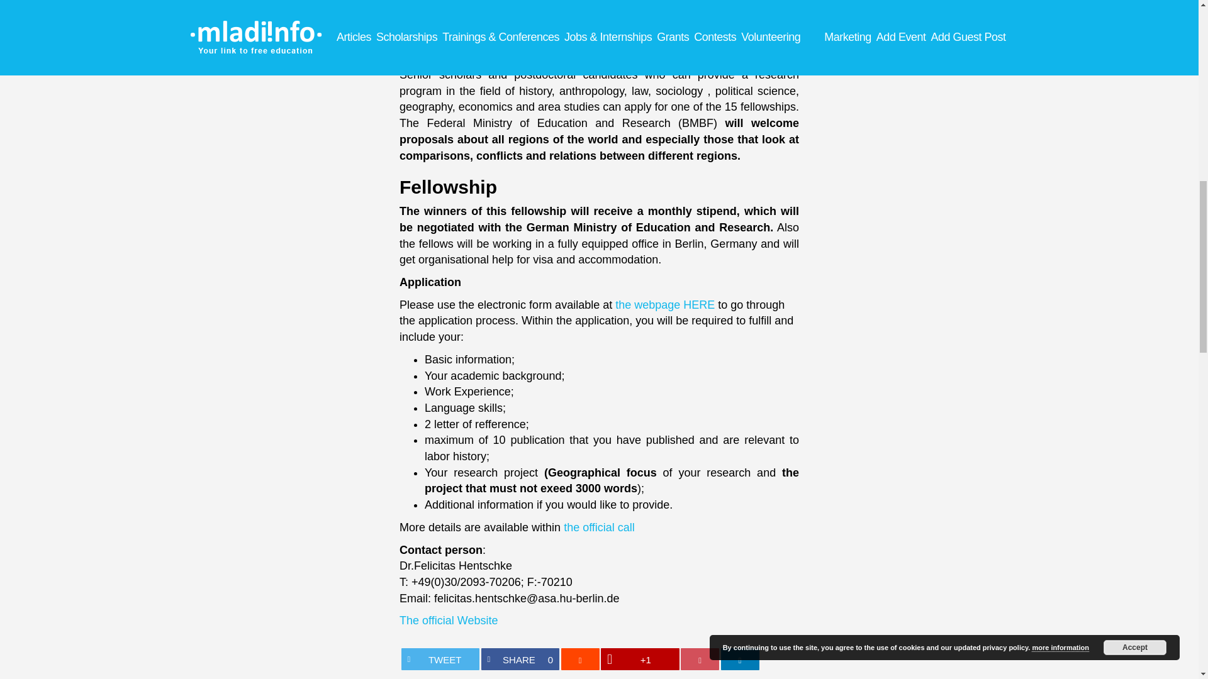 The height and width of the screenshot is (679, 1208). What do you see at coordinates (449, 620) in the screenshot?
I see `The official Website` at bounding box center [449, 620].